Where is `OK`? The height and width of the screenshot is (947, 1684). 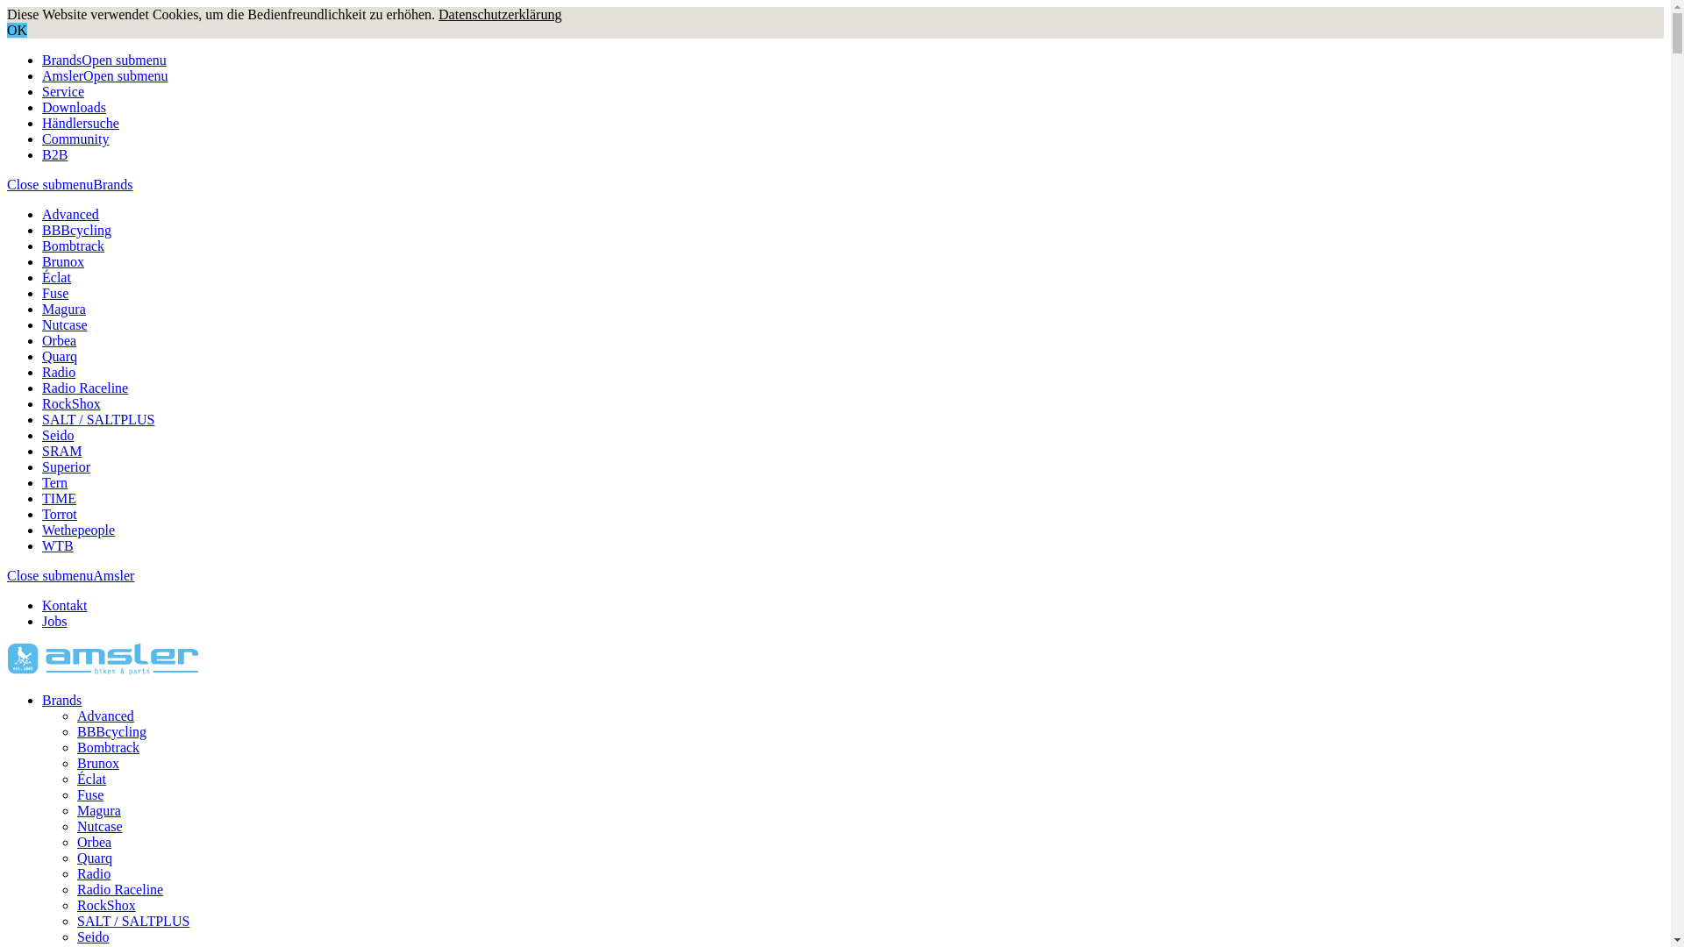 OK is located at coordinates (18, 30).